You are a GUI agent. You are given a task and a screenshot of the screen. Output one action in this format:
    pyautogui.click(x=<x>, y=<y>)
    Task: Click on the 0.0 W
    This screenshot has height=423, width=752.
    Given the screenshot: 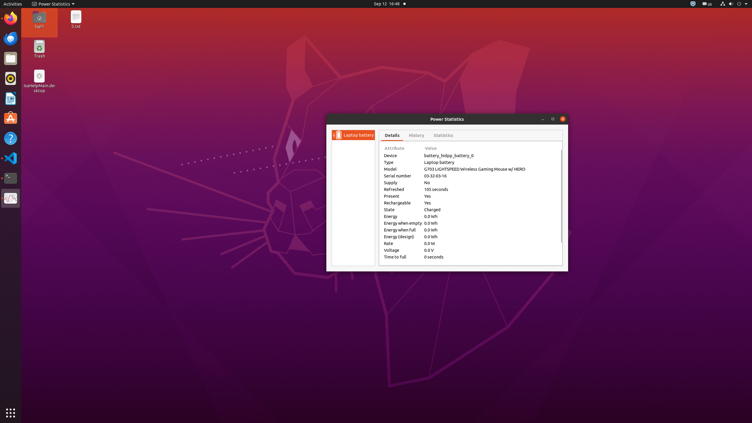 What is the action you would take?
    pyautogui.click(x=491, y=243)
    